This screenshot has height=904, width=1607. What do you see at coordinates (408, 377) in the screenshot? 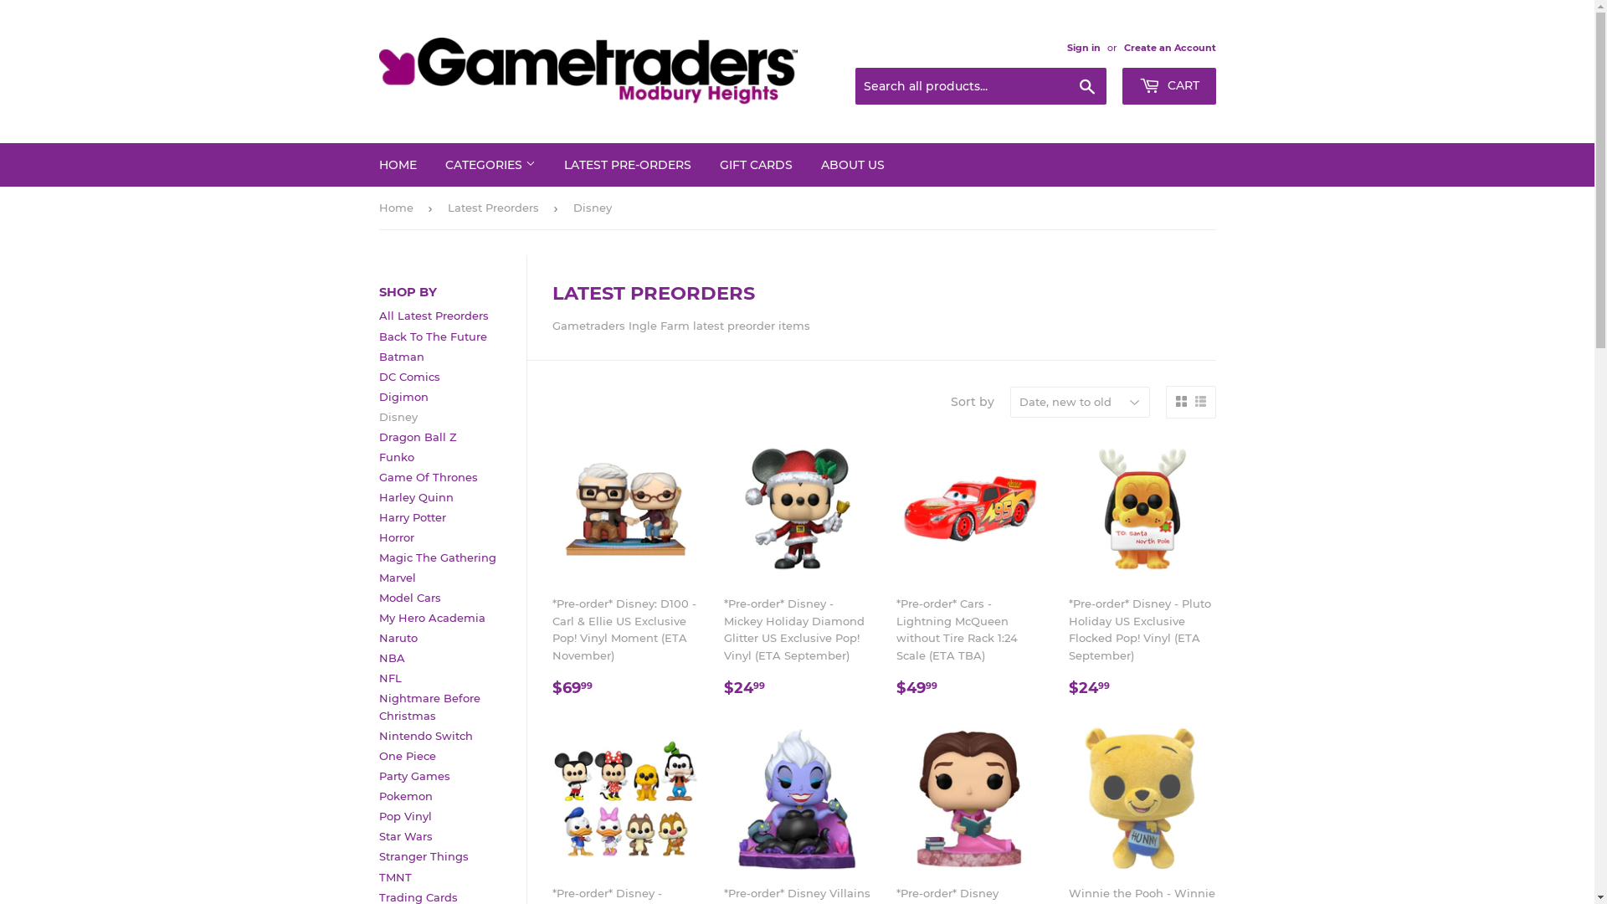
I see `DC Comics` at bounding box center [408, 377].